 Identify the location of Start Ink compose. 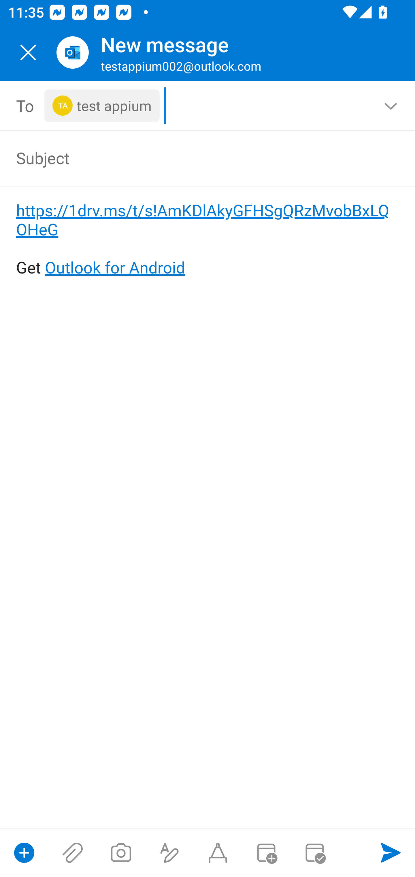
(218, 853).